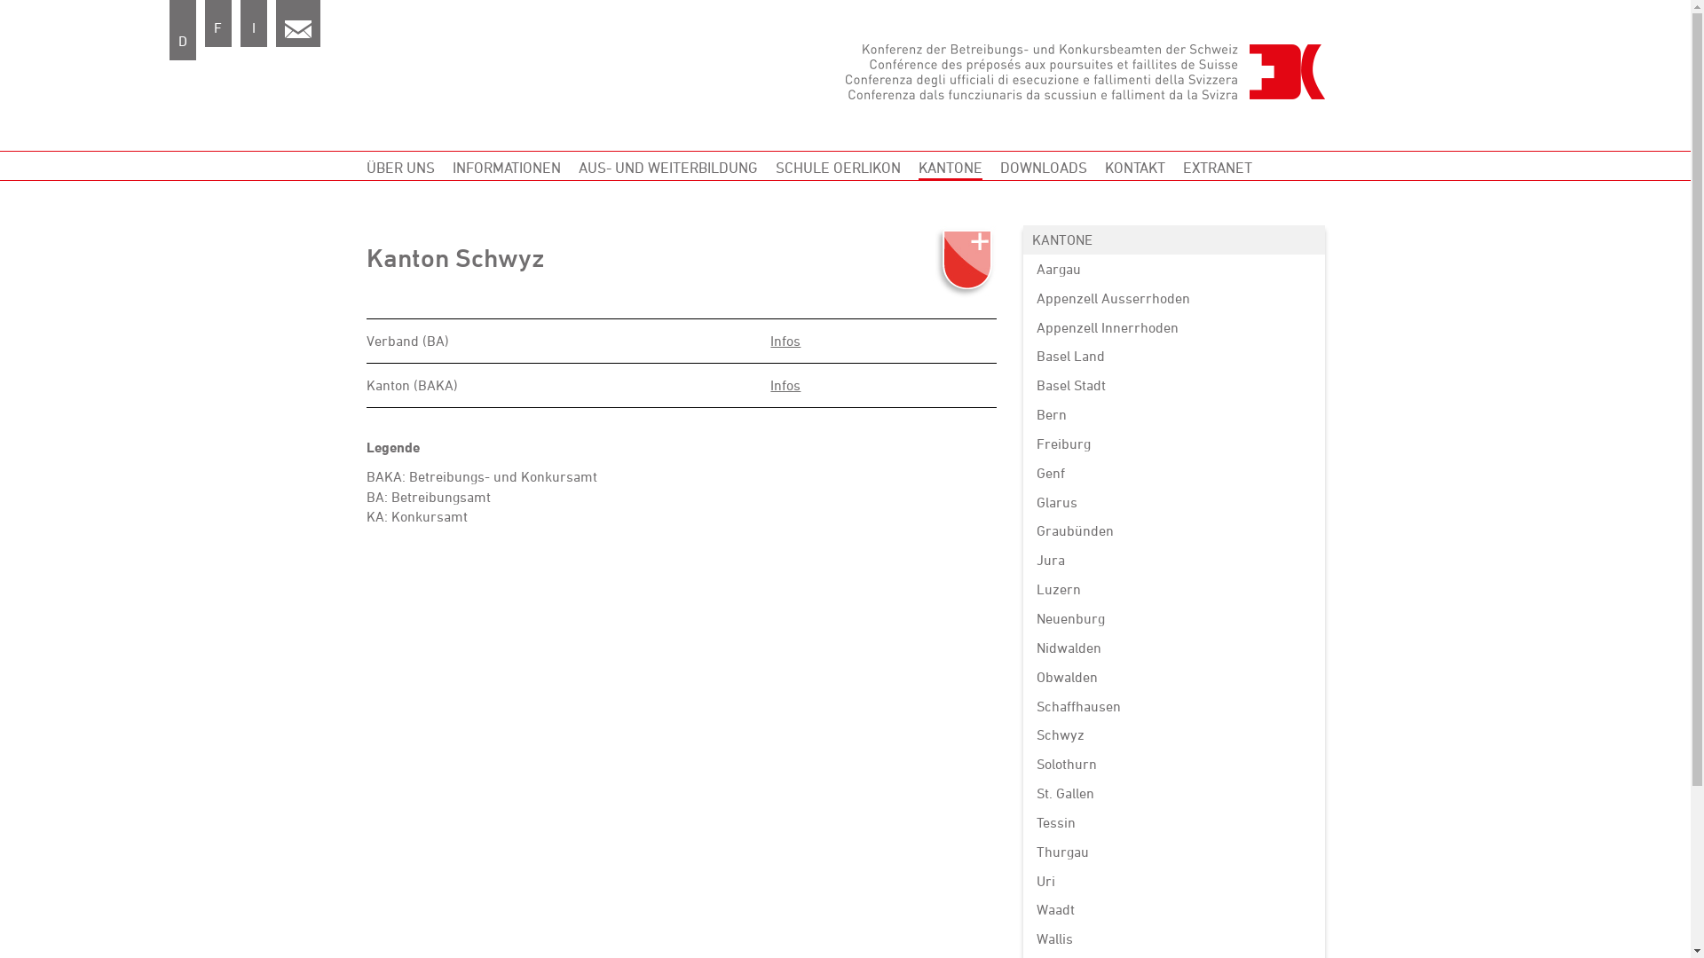 This screenshot has width=1704, height=958. What do you see at coordinates (1174, 444) in the screenshot?
I see `Freiburg` at bounding box center [1174, 444].